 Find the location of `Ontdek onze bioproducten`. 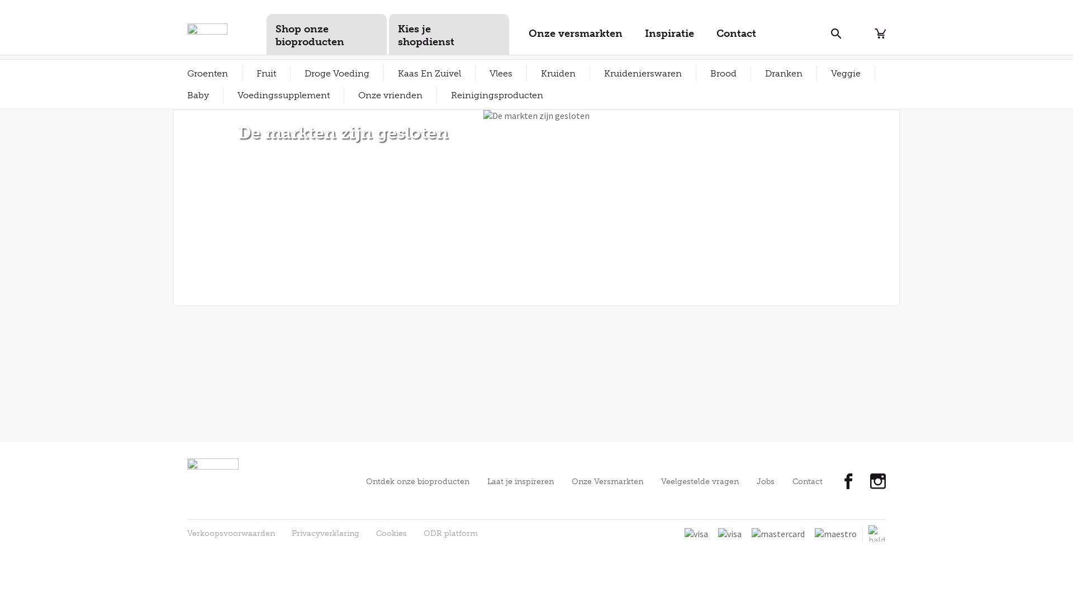

Ontdek onze bioproducten is located at coordinates (418, 481).